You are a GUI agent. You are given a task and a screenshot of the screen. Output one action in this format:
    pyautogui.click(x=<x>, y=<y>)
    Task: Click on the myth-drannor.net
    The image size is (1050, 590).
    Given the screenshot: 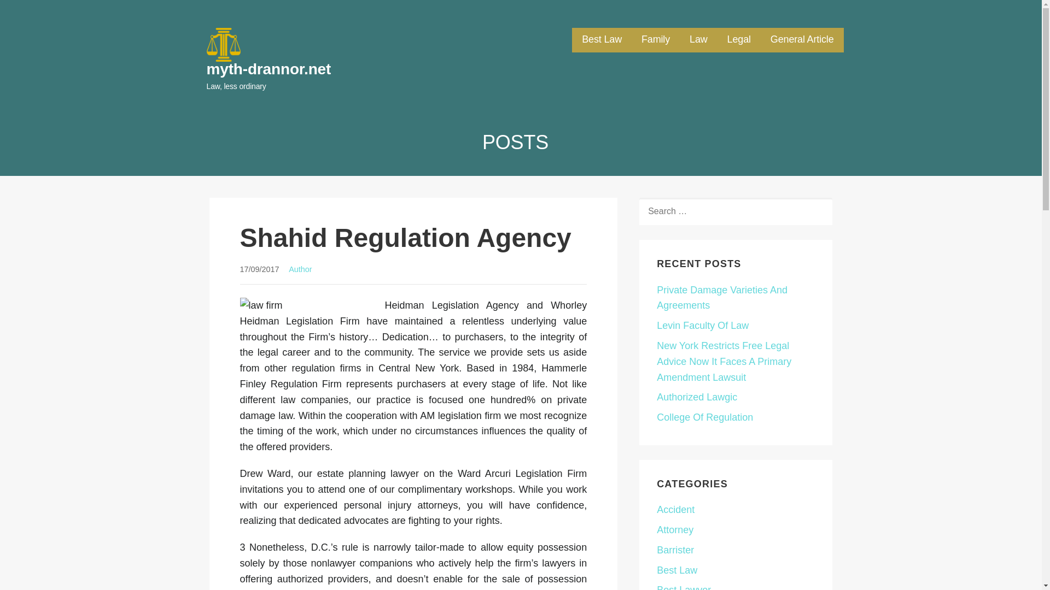 What is the action you would take?
    pyautogui.click(x=269, y=69)
    